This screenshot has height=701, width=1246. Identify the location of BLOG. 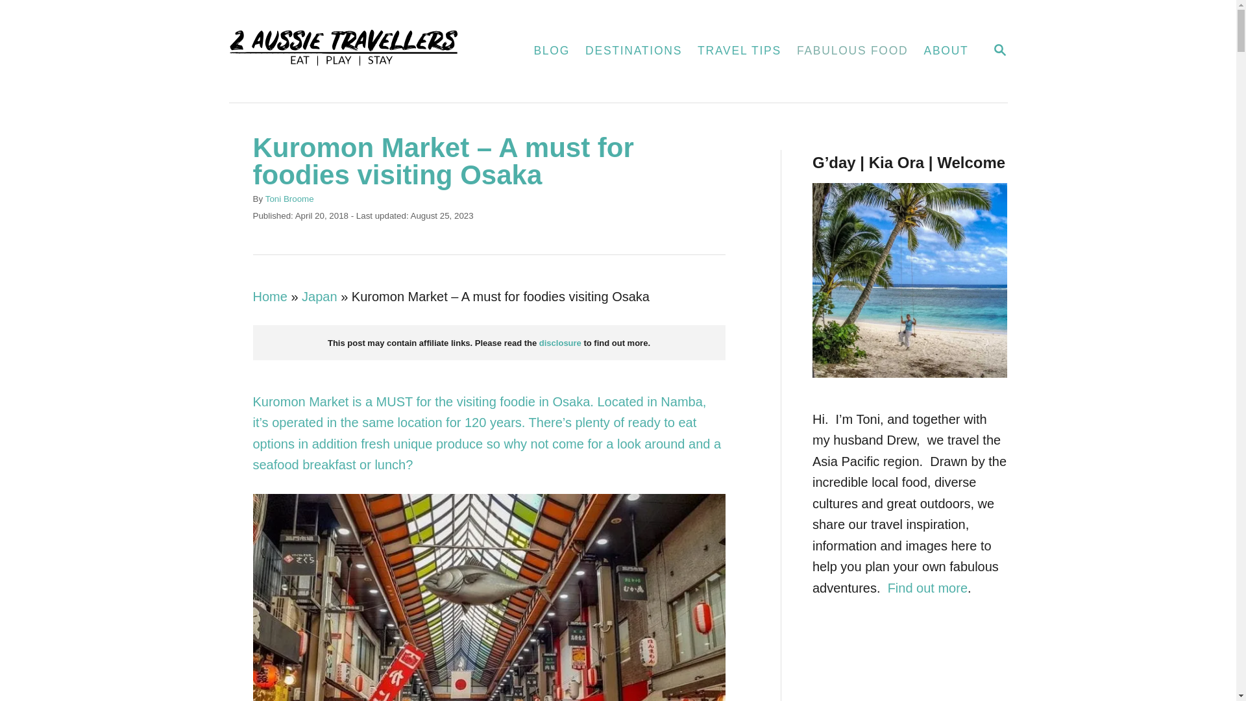
(552, 51).